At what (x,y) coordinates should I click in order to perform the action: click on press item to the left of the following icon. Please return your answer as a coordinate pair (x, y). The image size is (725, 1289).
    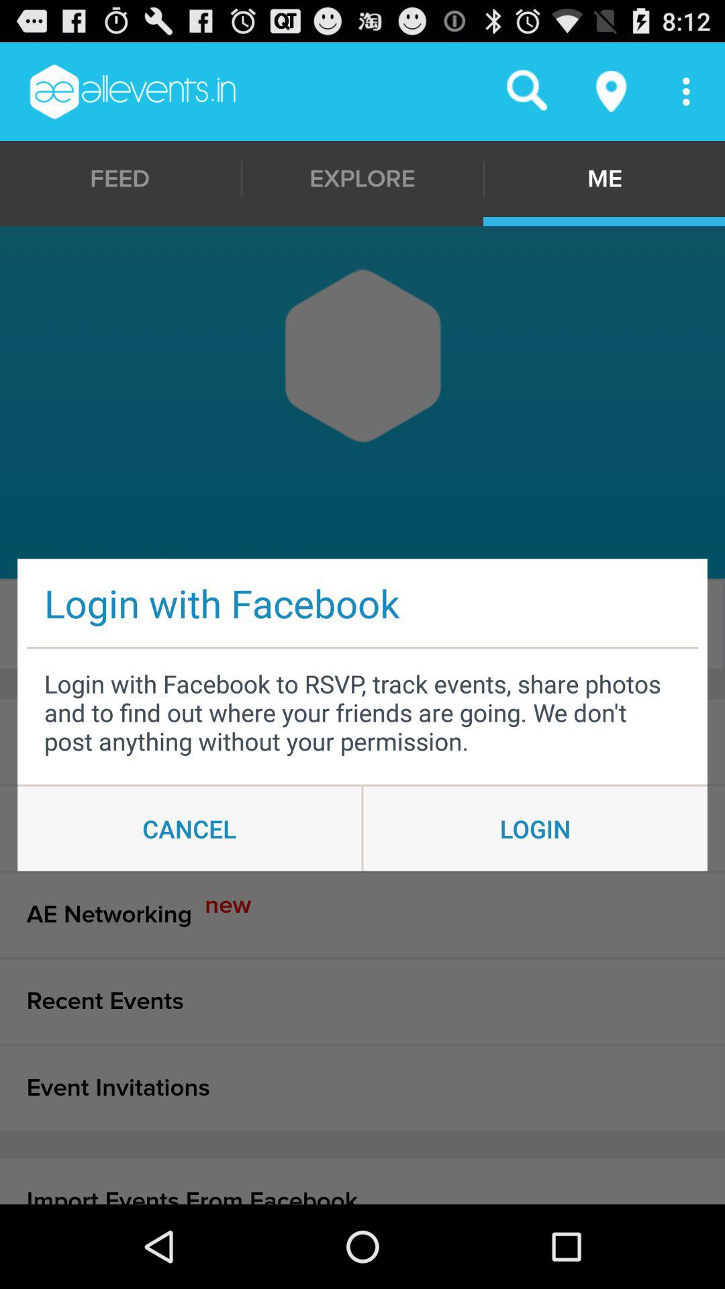
    Looking at the image, I should click on (360, 624).